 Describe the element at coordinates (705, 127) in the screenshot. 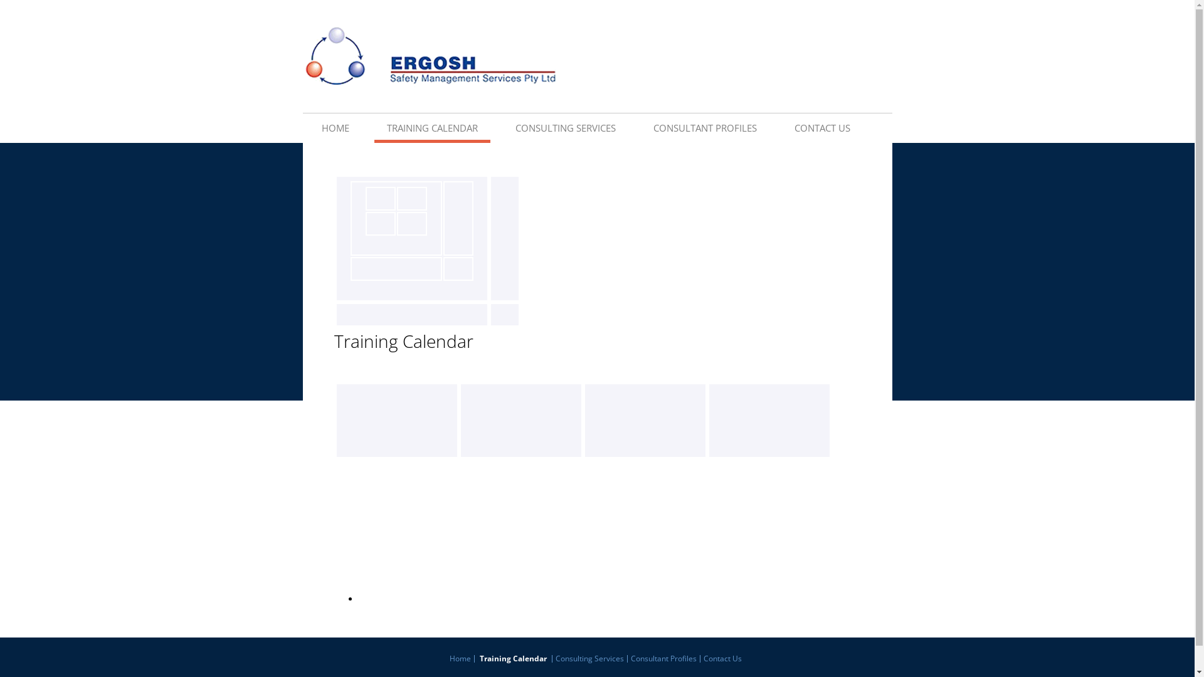

I see `CONSULTANT PROFILES` at that location.